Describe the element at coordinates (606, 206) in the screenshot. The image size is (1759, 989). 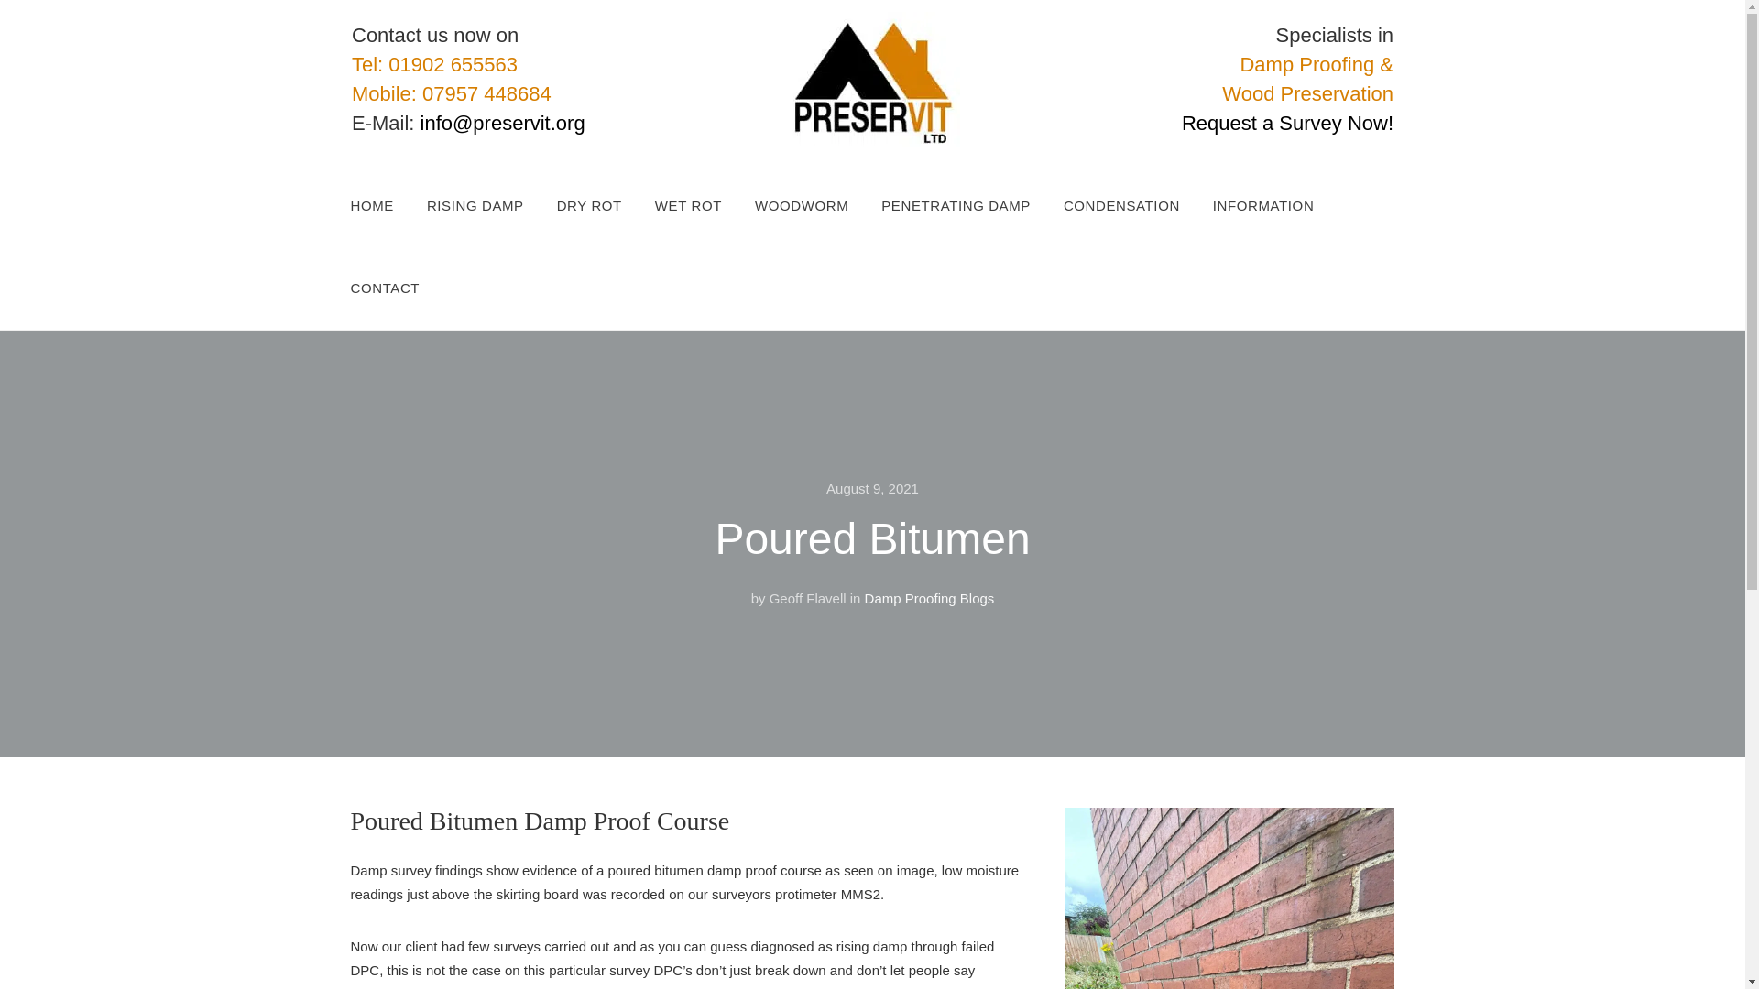
I see `DRY ROT` at that location.